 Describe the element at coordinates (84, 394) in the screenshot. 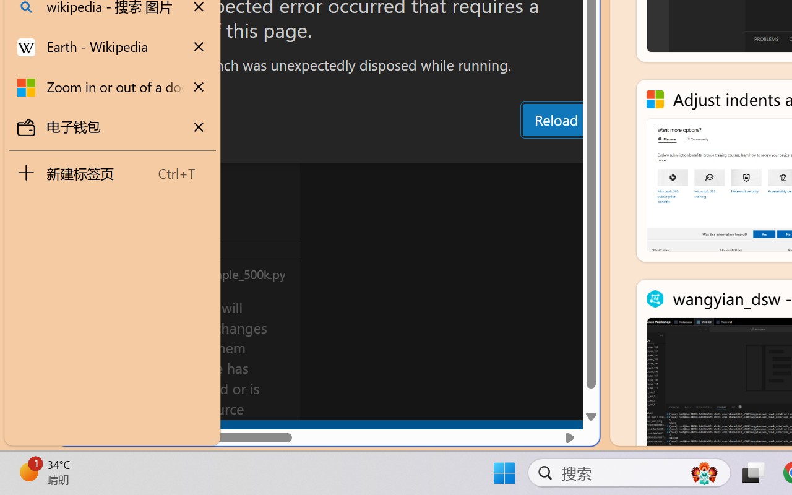

I see `Manage` at that location.